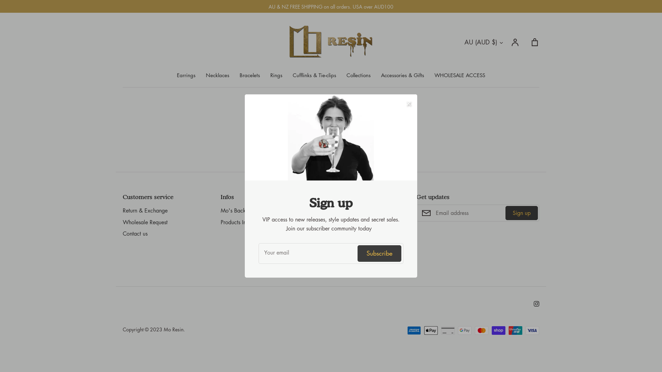  I want to click on Art You Can Wear, so click(341, 211).